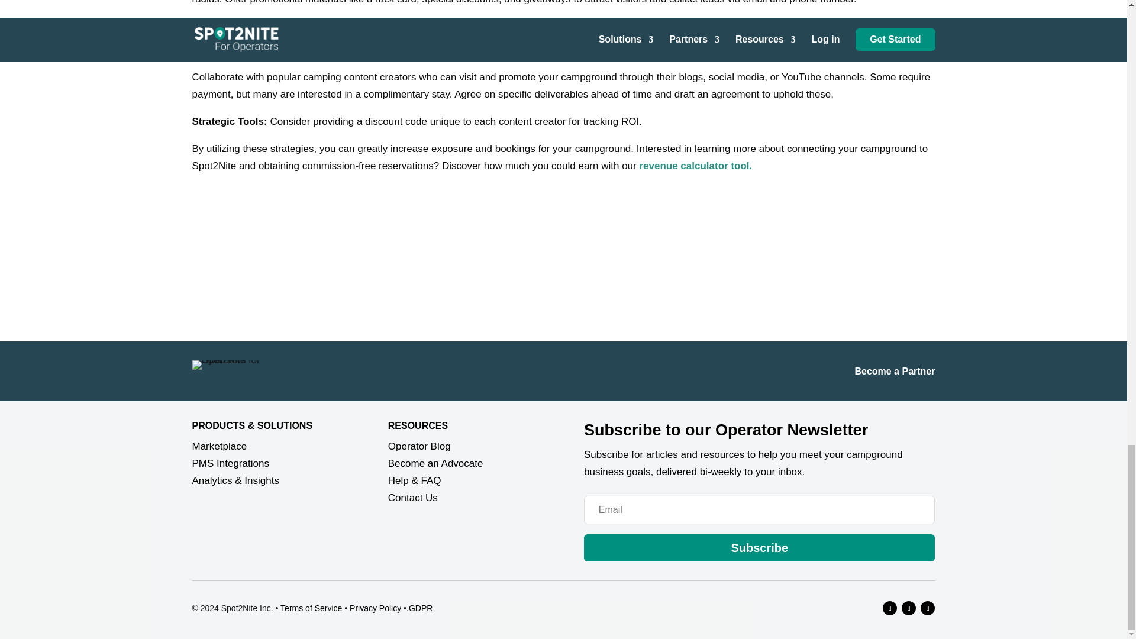 The width and height of the screenshot is (1136, 639). What do you see at coordinates (236, 365) in the screenshot?
I see `Spot2Nite for Operators` at bounding box center [236, 365].